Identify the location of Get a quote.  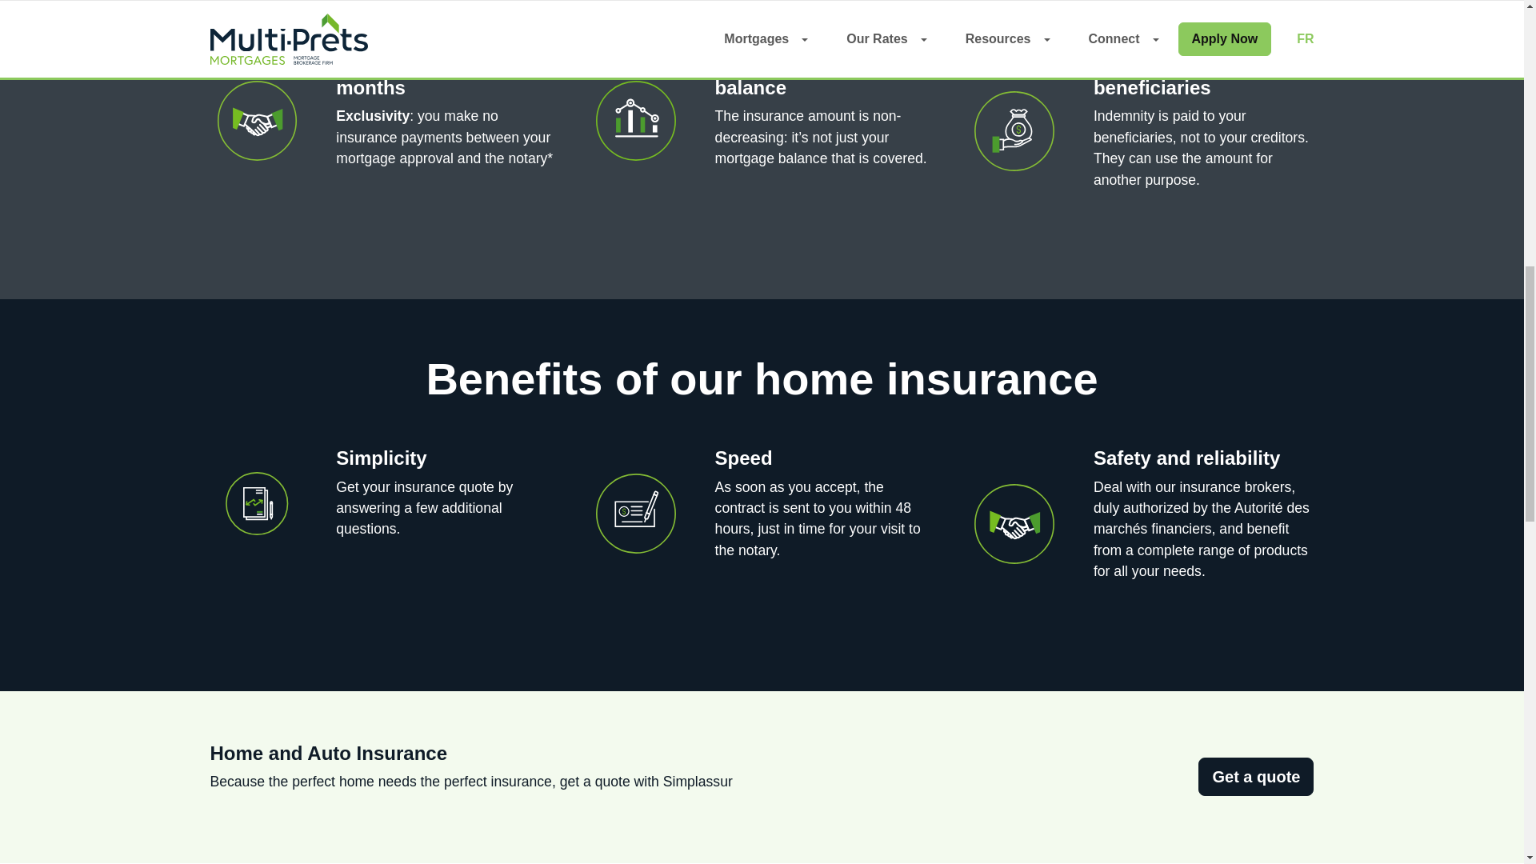
(1255, 776).